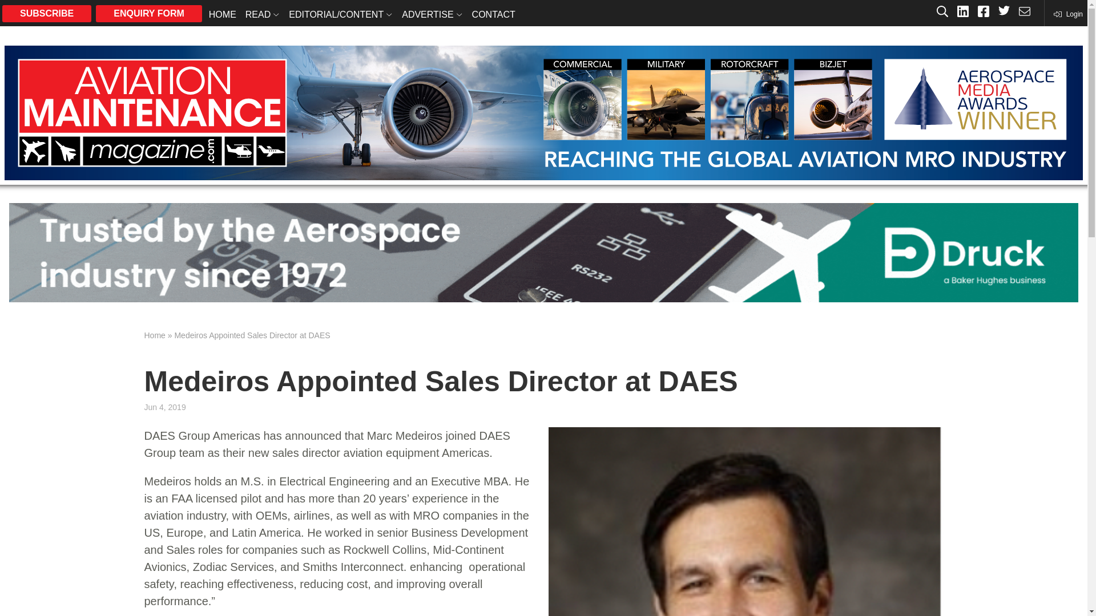  What do you see at coordinates (46, 13) in the screenshot?
I see `SUBSCRIBE` at bounding box center [46, 13].